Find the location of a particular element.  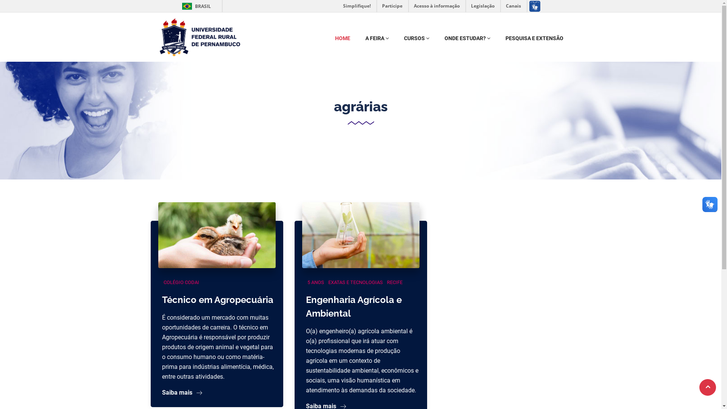

RECIFE is located at coordinates (395, 283).